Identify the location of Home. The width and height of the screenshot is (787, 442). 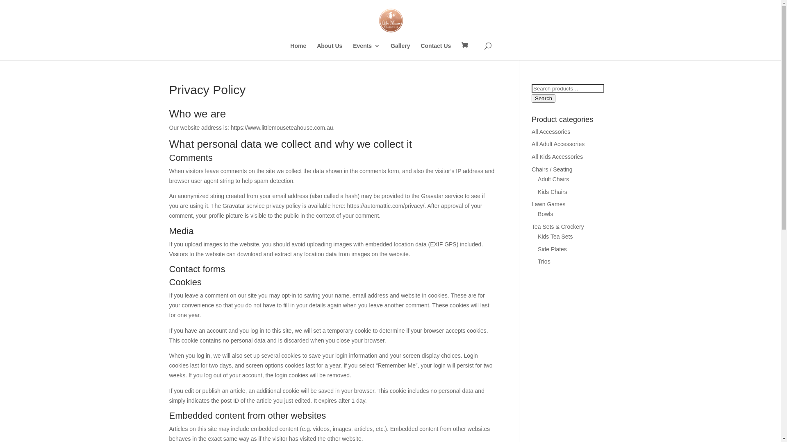
(298, 52).